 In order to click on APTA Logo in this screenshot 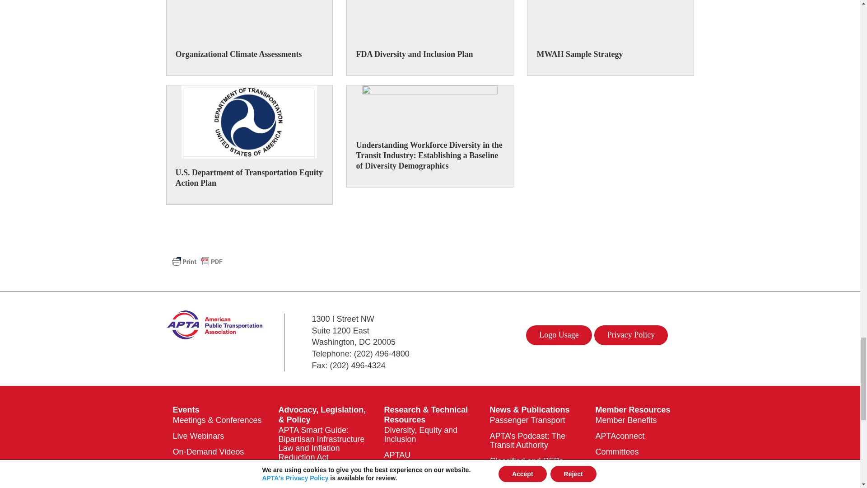, I will do `click(215, 325)`.